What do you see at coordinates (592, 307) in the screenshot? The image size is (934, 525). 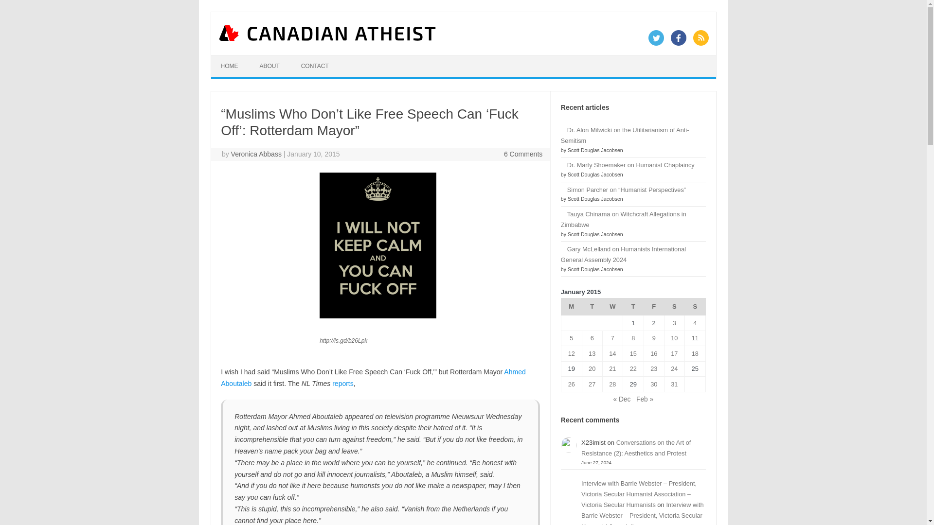 I see `Tuesday` at bounding box center [592, 307].